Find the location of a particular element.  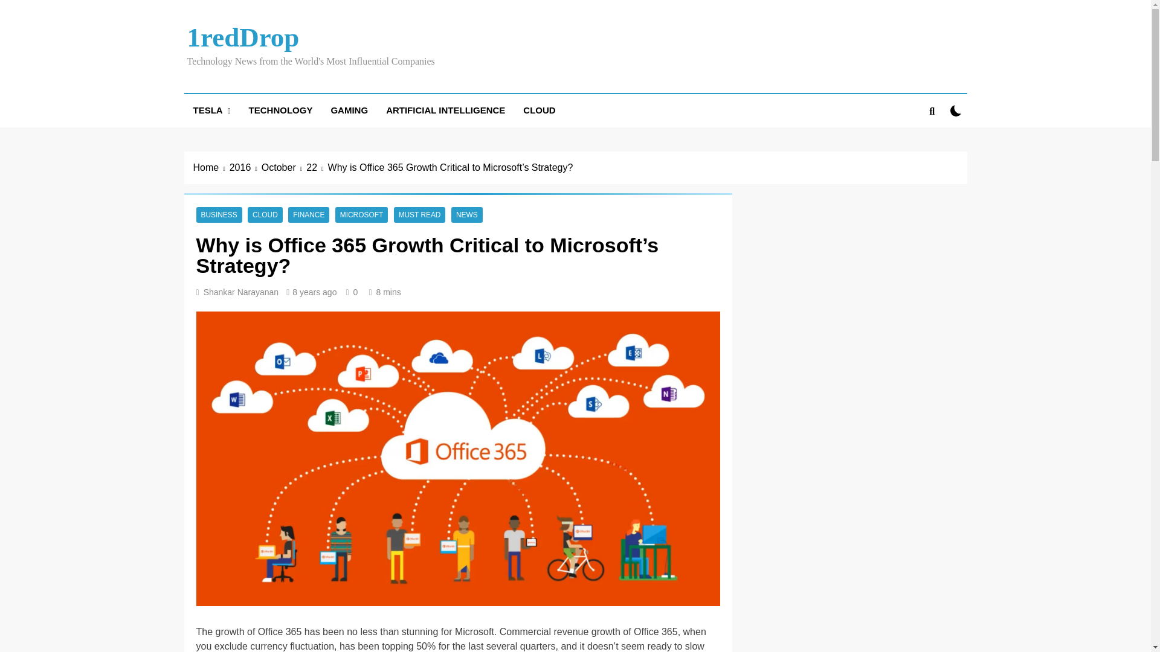

TESLA is located at coordinates (211, 110).